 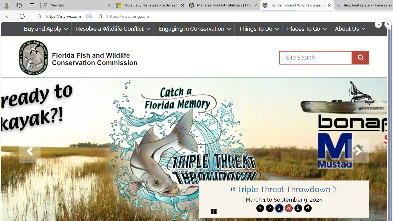 What do you see at coordinates (259, 29) in the screenshot?
I see `Things To Do` at bounding box center [259, 29].